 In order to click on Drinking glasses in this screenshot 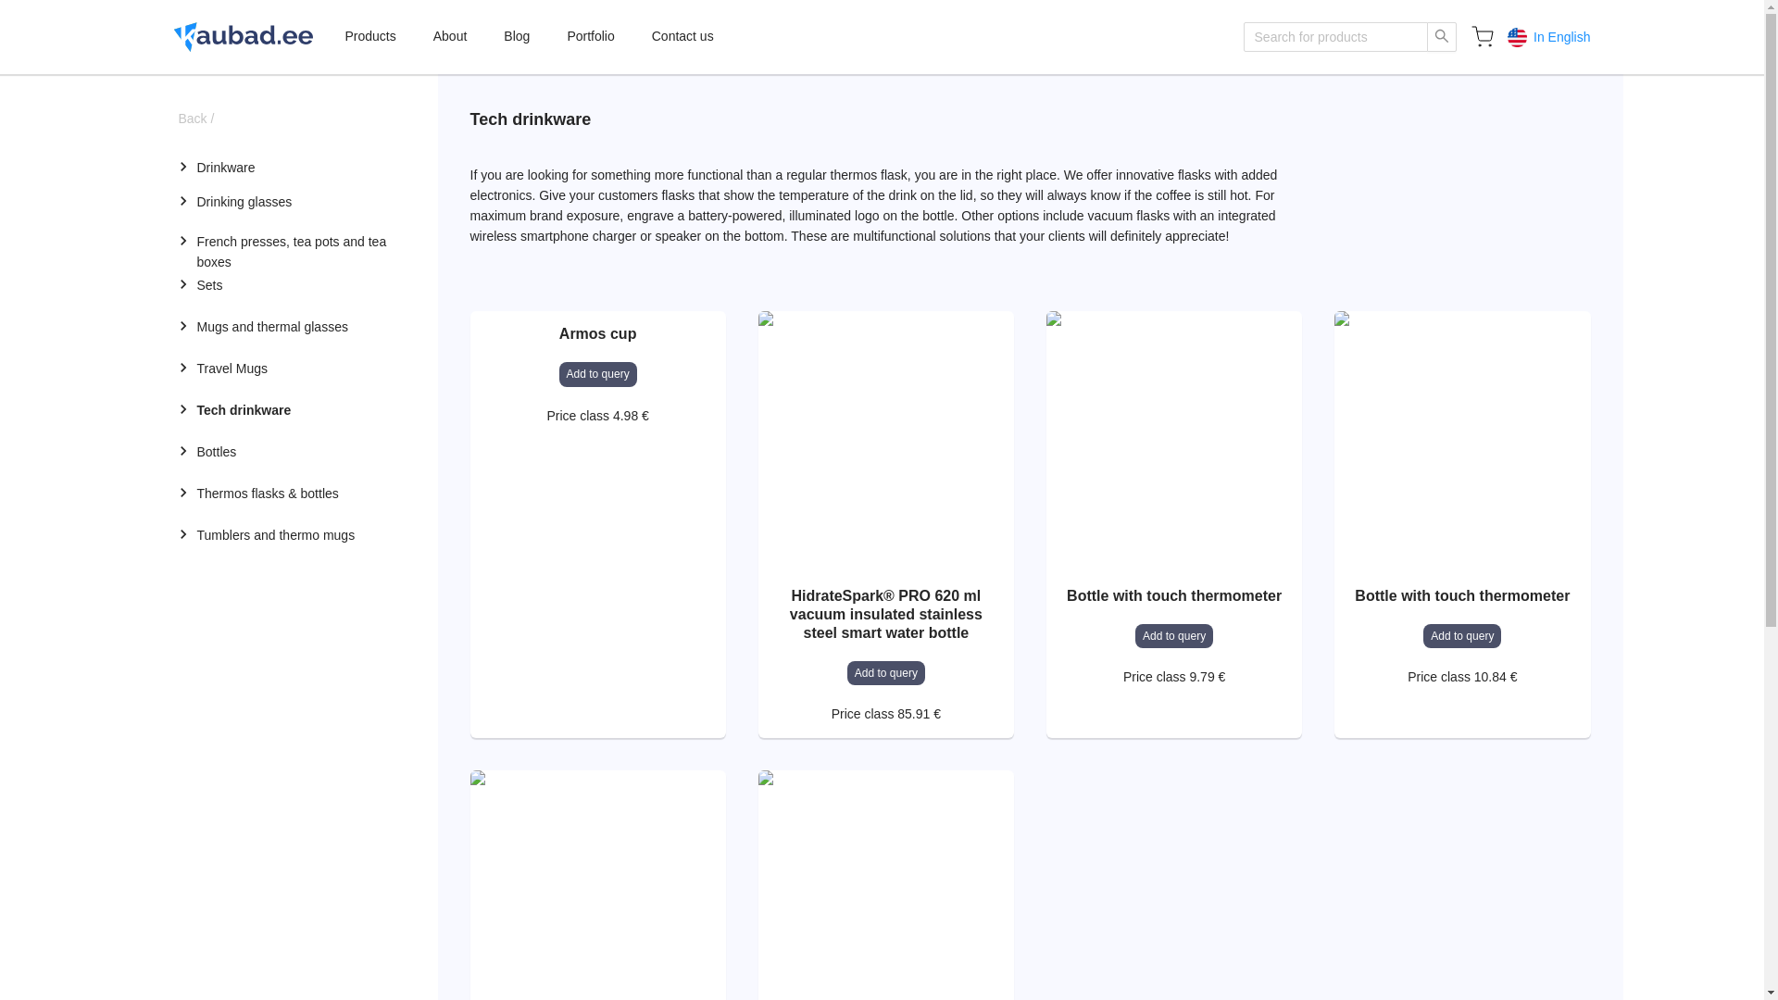, I will do `click(289, 201)`.